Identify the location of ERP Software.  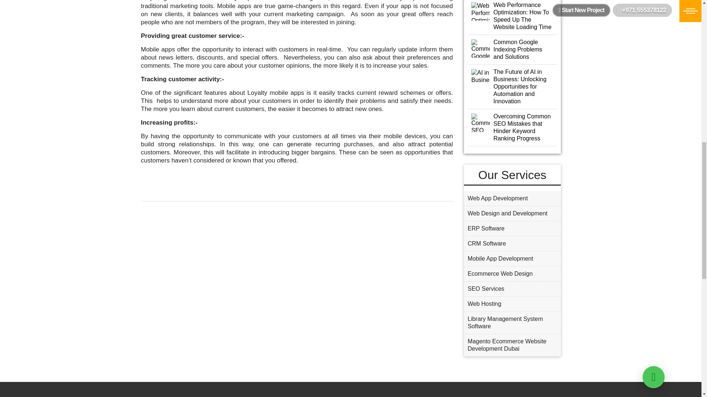
(512, 228).